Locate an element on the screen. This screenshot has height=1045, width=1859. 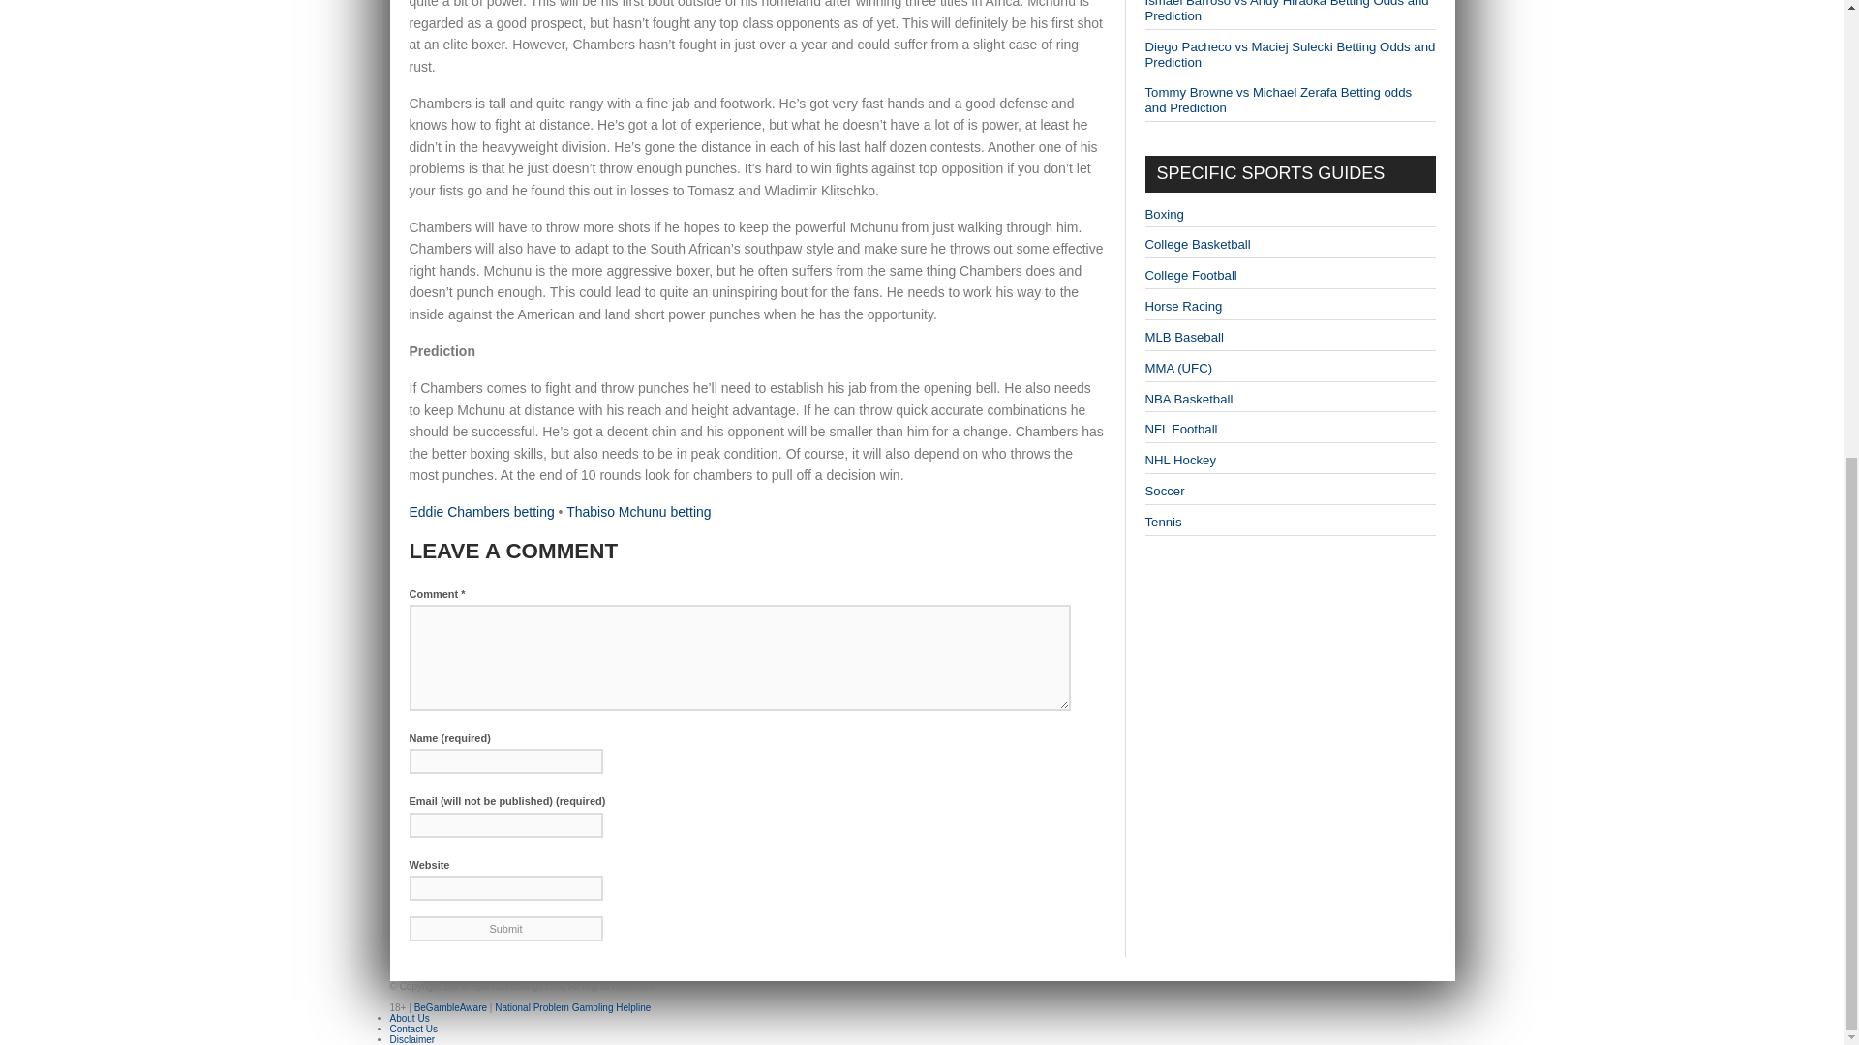
Eddie Chambers betting is located at coordinates (481, 511).